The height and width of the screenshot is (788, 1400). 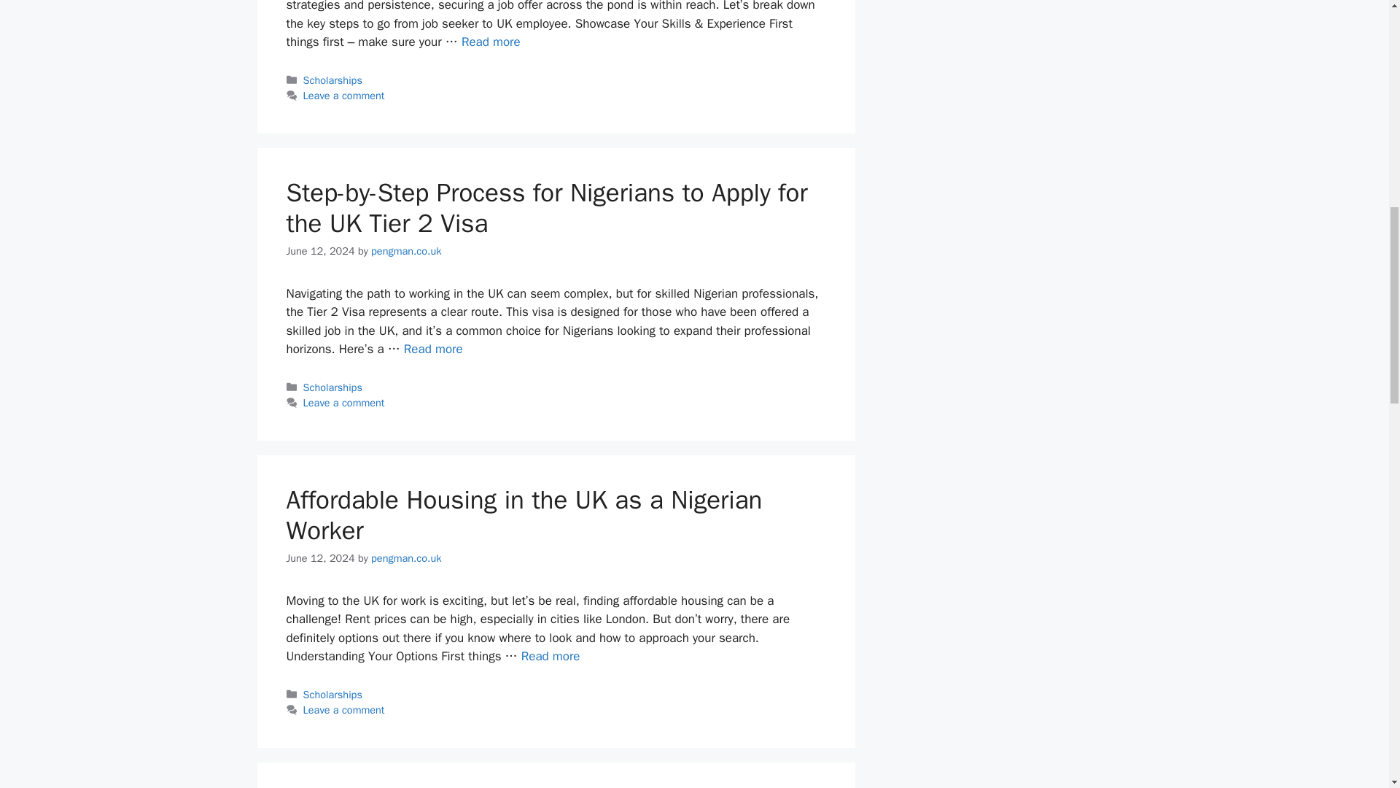 I want to click on Read more, so click(x=491, y=42).